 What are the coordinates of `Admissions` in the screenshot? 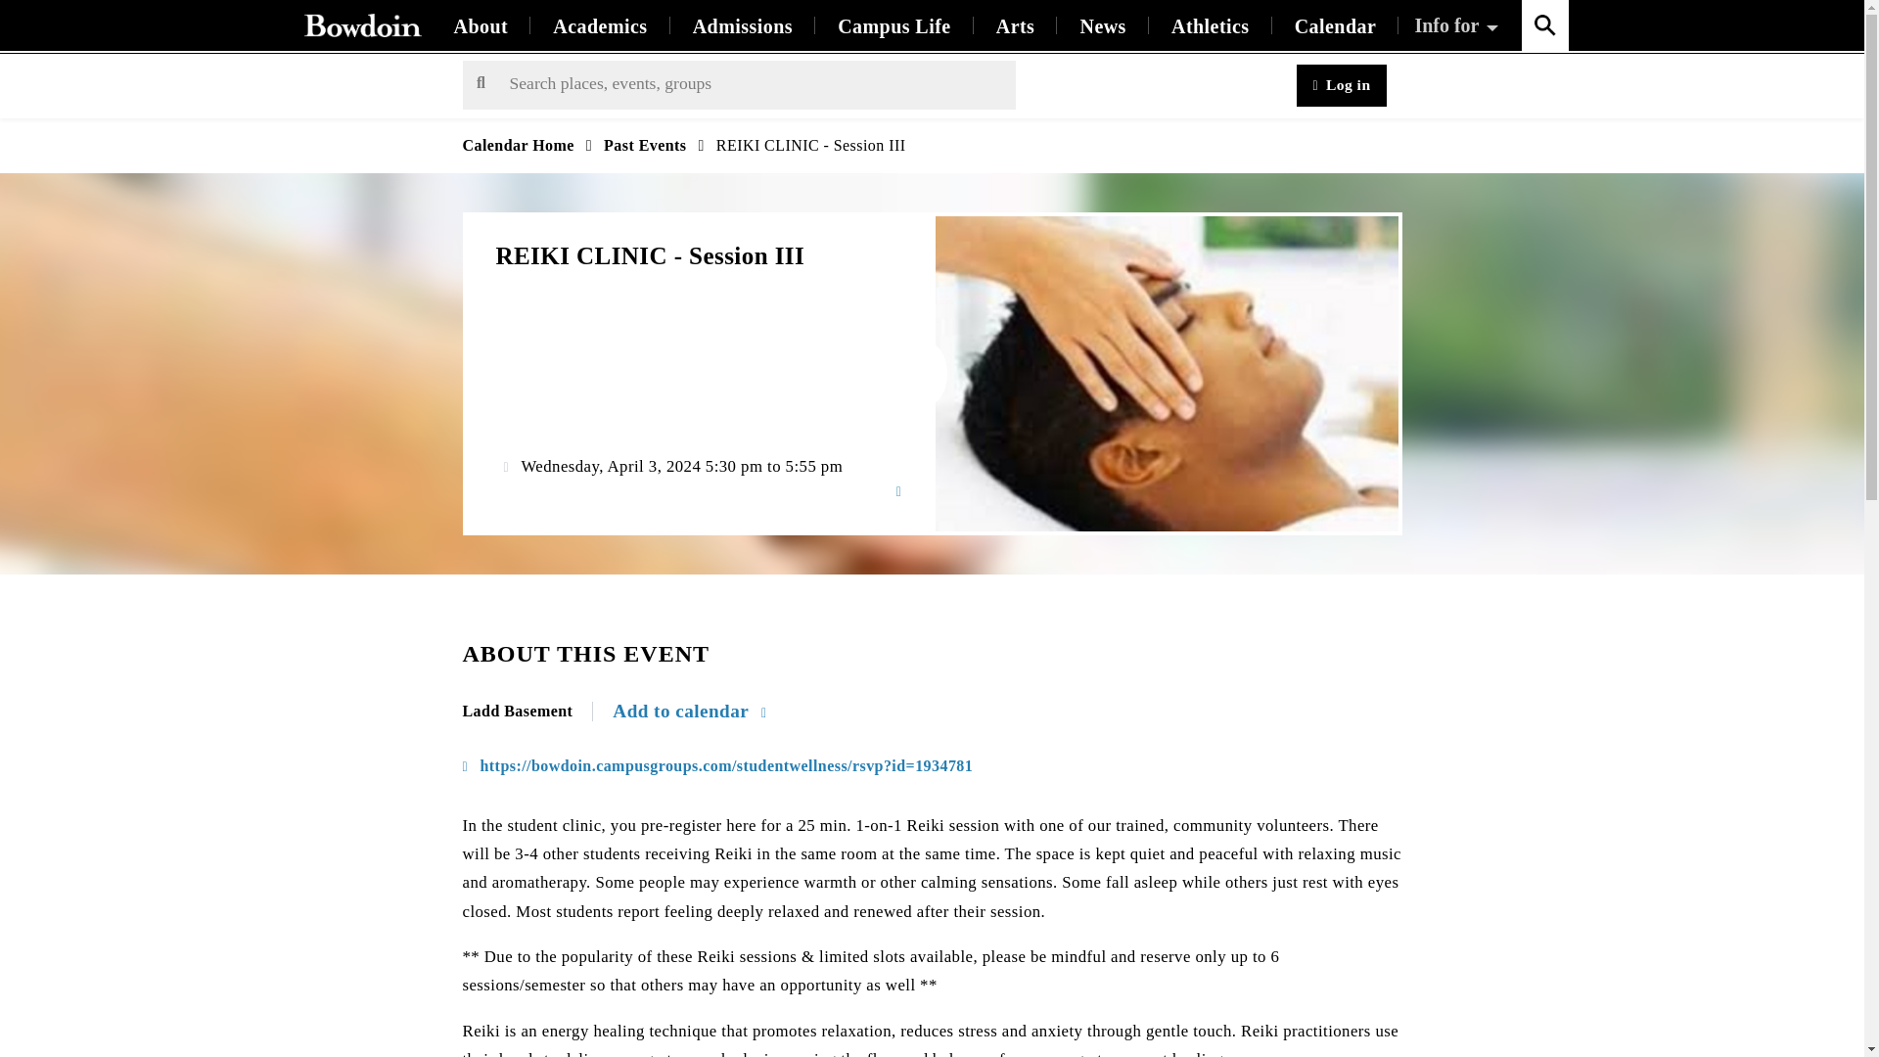 It's located at (743, 25).